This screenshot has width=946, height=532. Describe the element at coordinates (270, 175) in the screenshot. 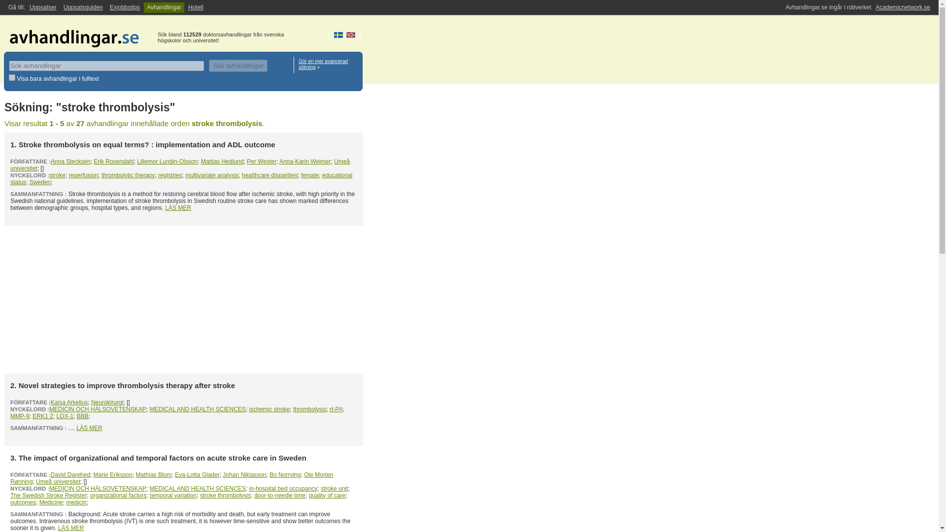

I see `healthcare disparities` at that location.